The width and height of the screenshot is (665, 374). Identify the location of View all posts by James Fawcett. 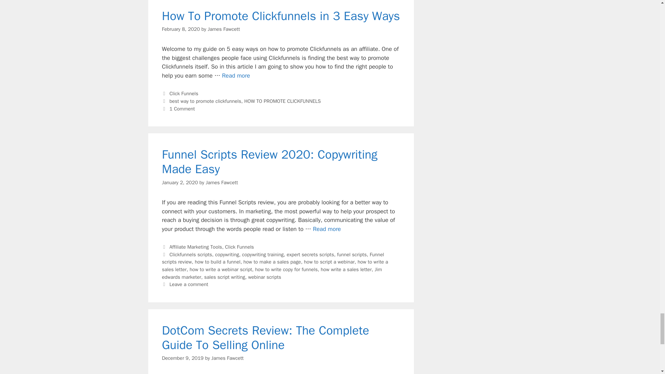
(222, 182).